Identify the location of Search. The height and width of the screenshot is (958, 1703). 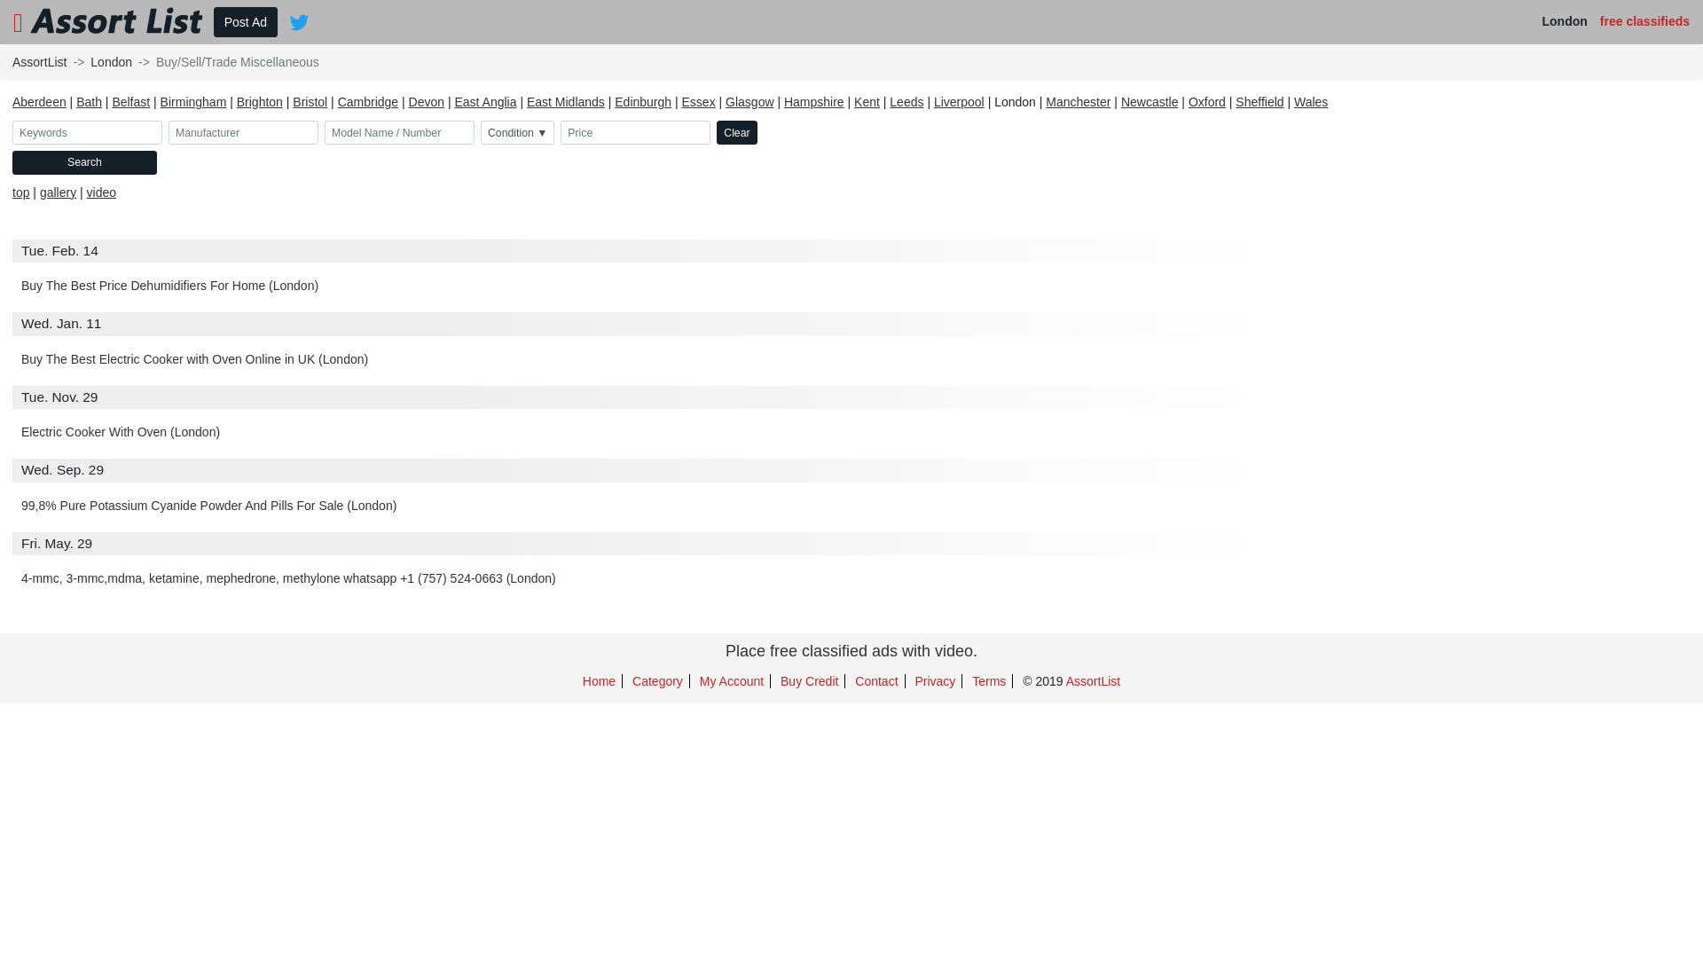
(85, 162).